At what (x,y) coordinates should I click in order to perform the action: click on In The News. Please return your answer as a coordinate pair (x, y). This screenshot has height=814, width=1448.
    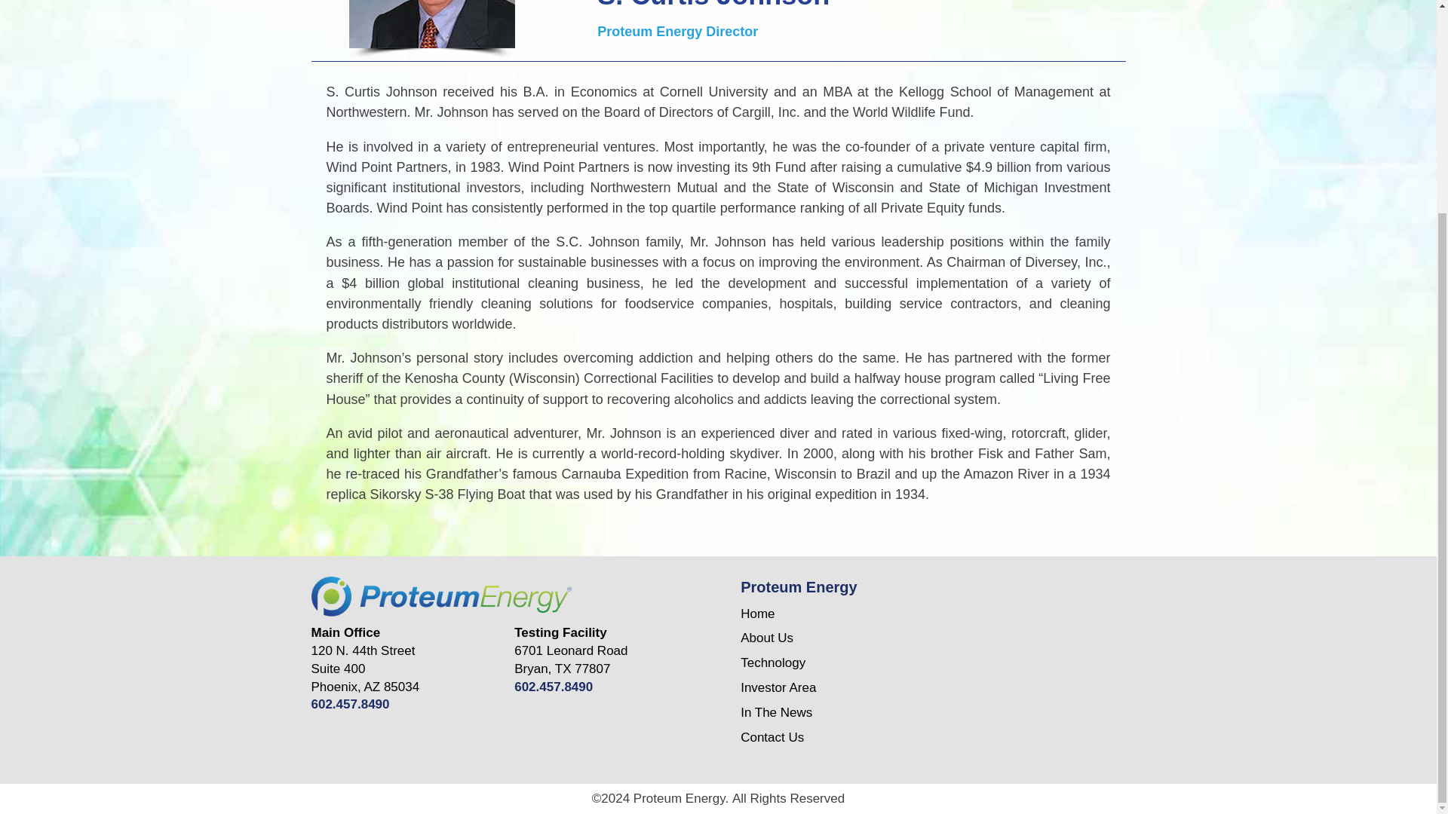
    Looking at the image, I should click on (772, 737).